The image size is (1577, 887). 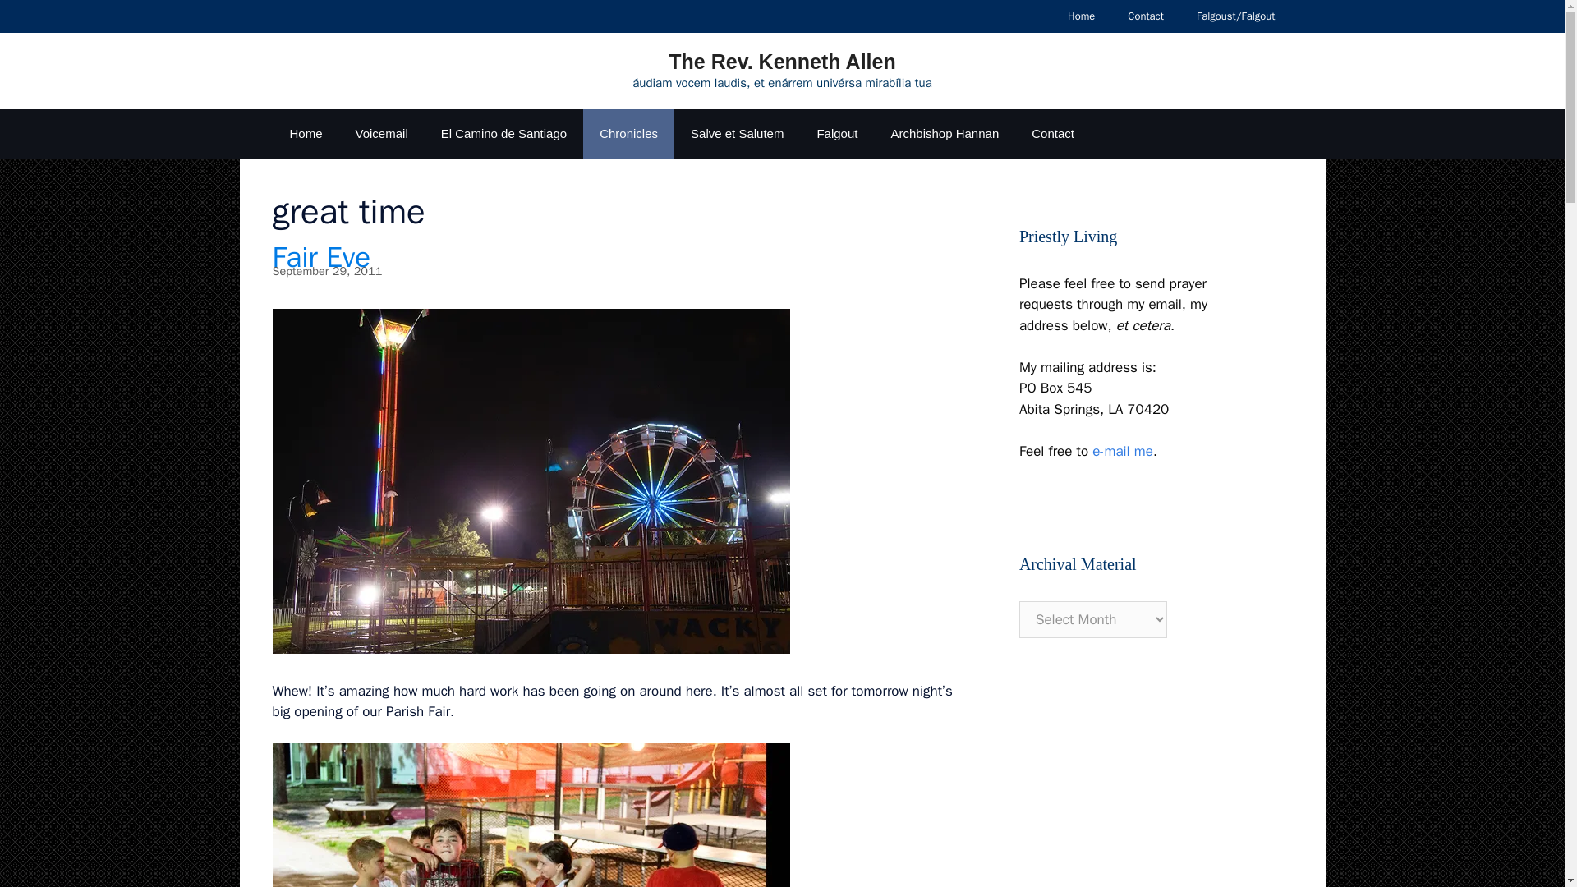 I want to click on El Camino de Santiago, so click(x=503, y=133).